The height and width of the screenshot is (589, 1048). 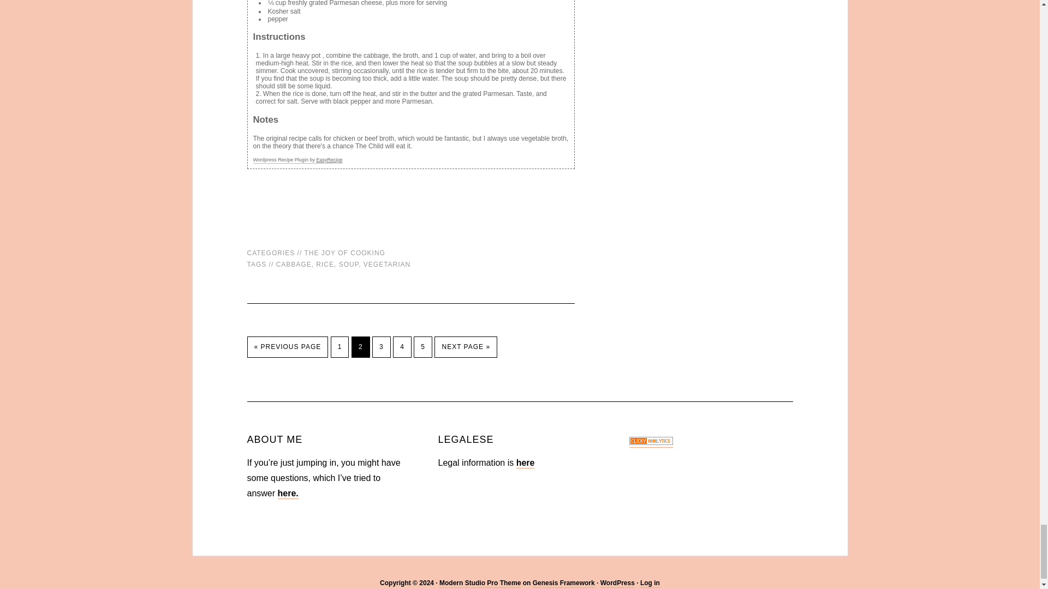 What do you see at coordinates (298, 160) in the screenshot?
I see `EasyRecipe Wordpress Recipe Plugin` at bounding box center [298, 160].